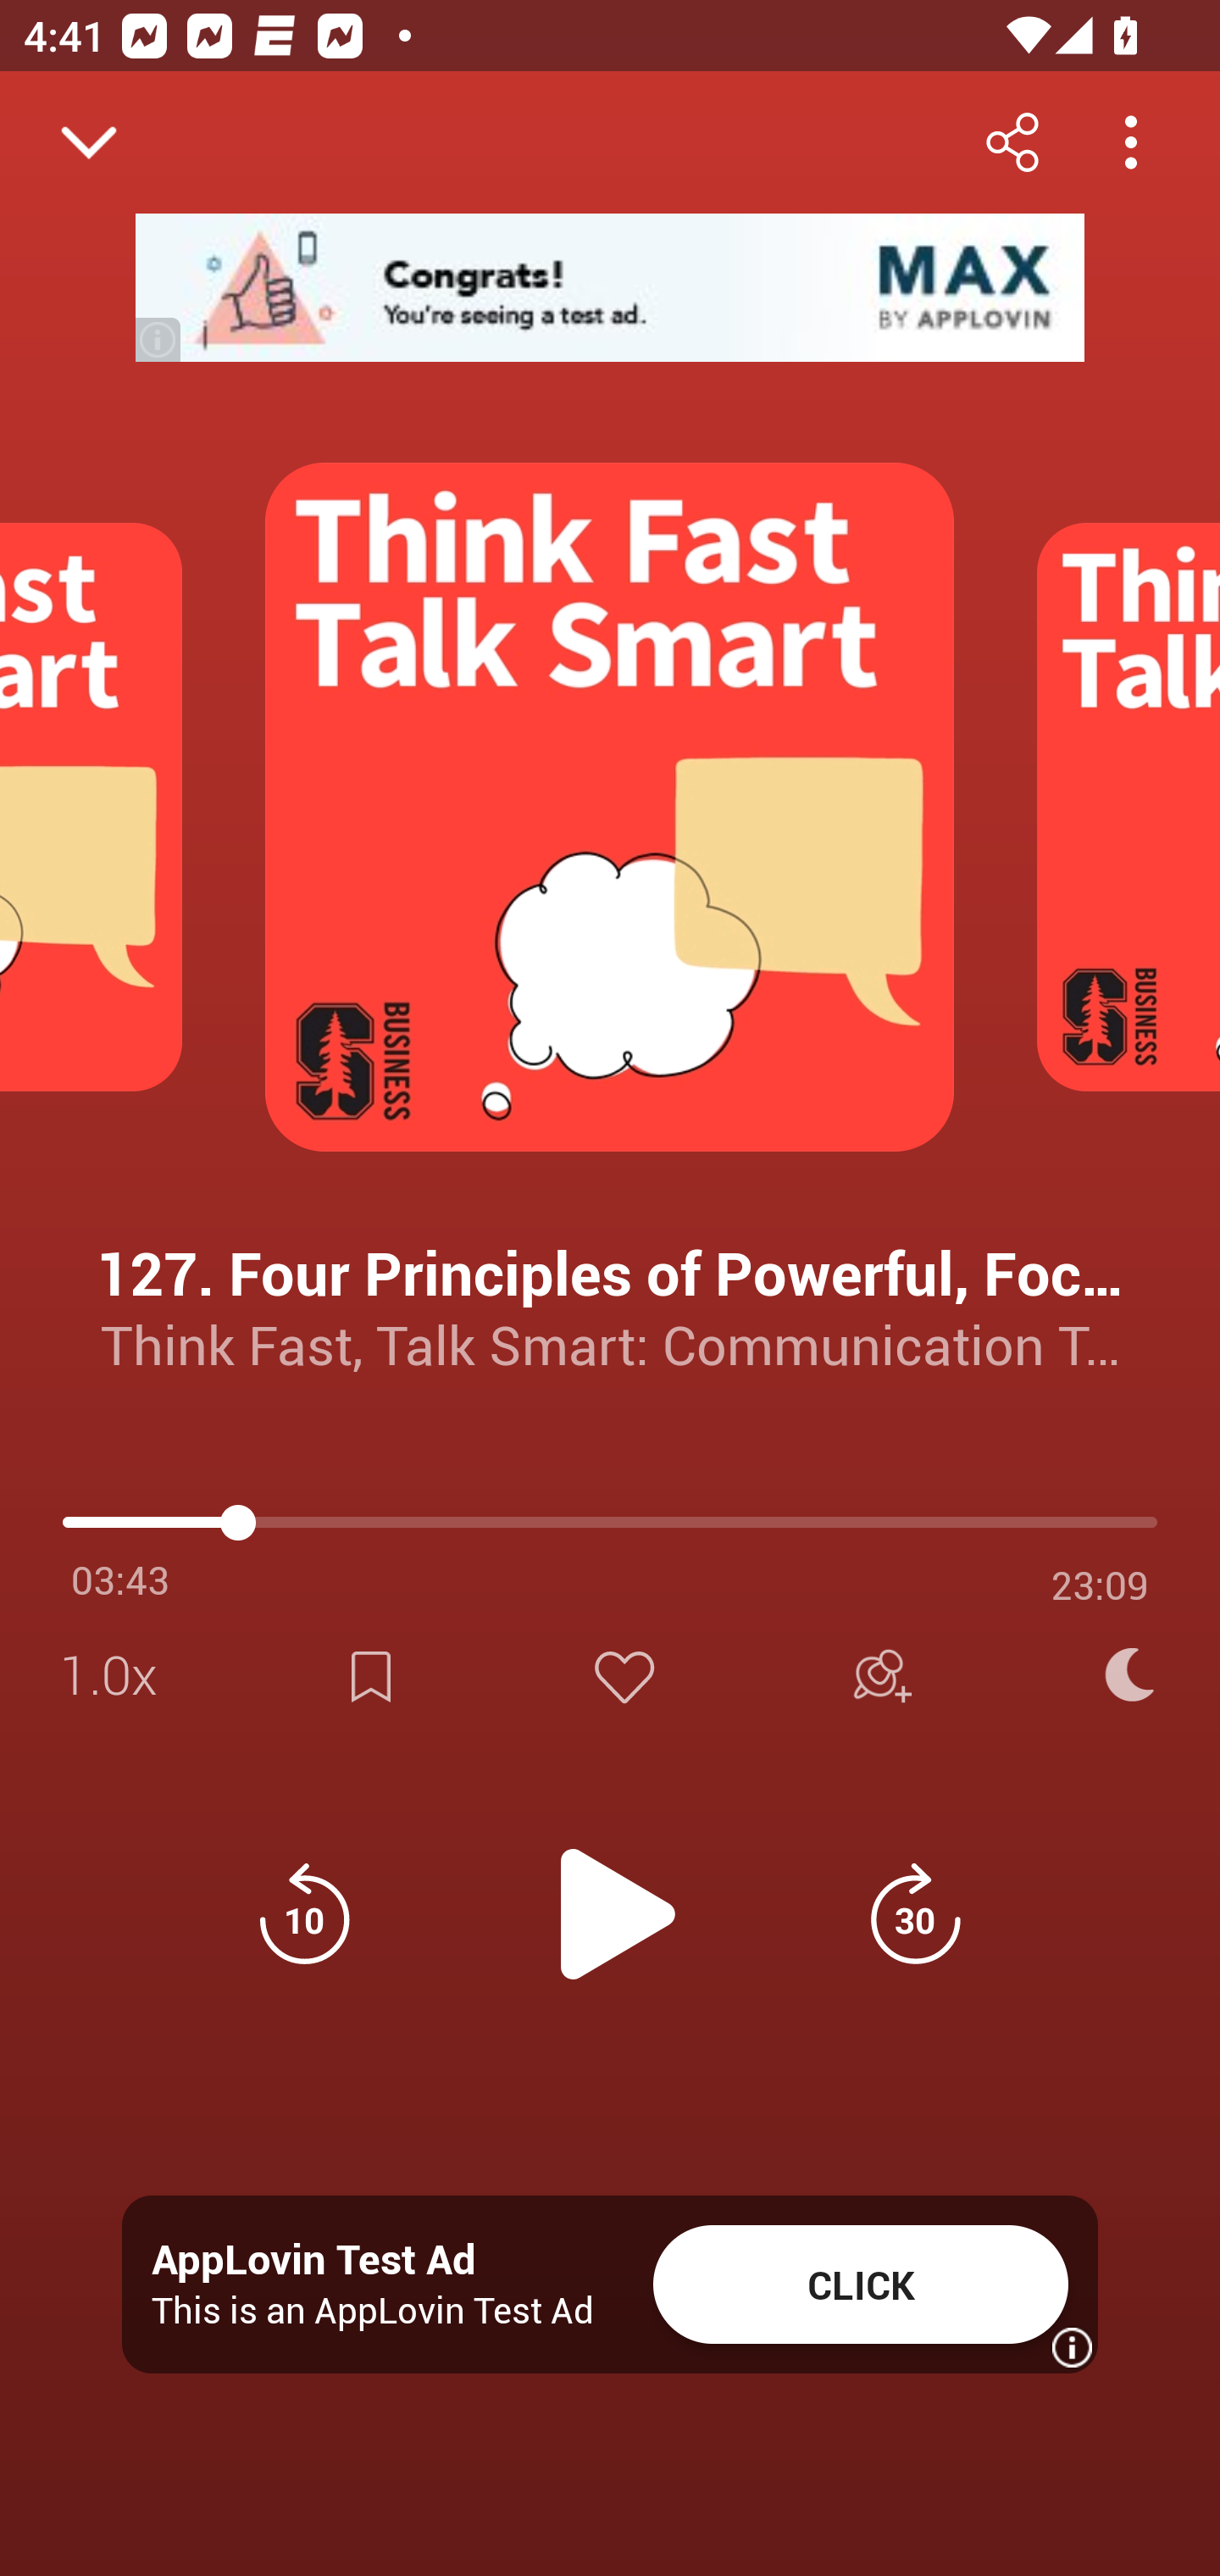 This screenshot has width=1220, height=2576. I want to click on Think Fast, Talk Smart: Communication Techniques, so click(610, 1344).